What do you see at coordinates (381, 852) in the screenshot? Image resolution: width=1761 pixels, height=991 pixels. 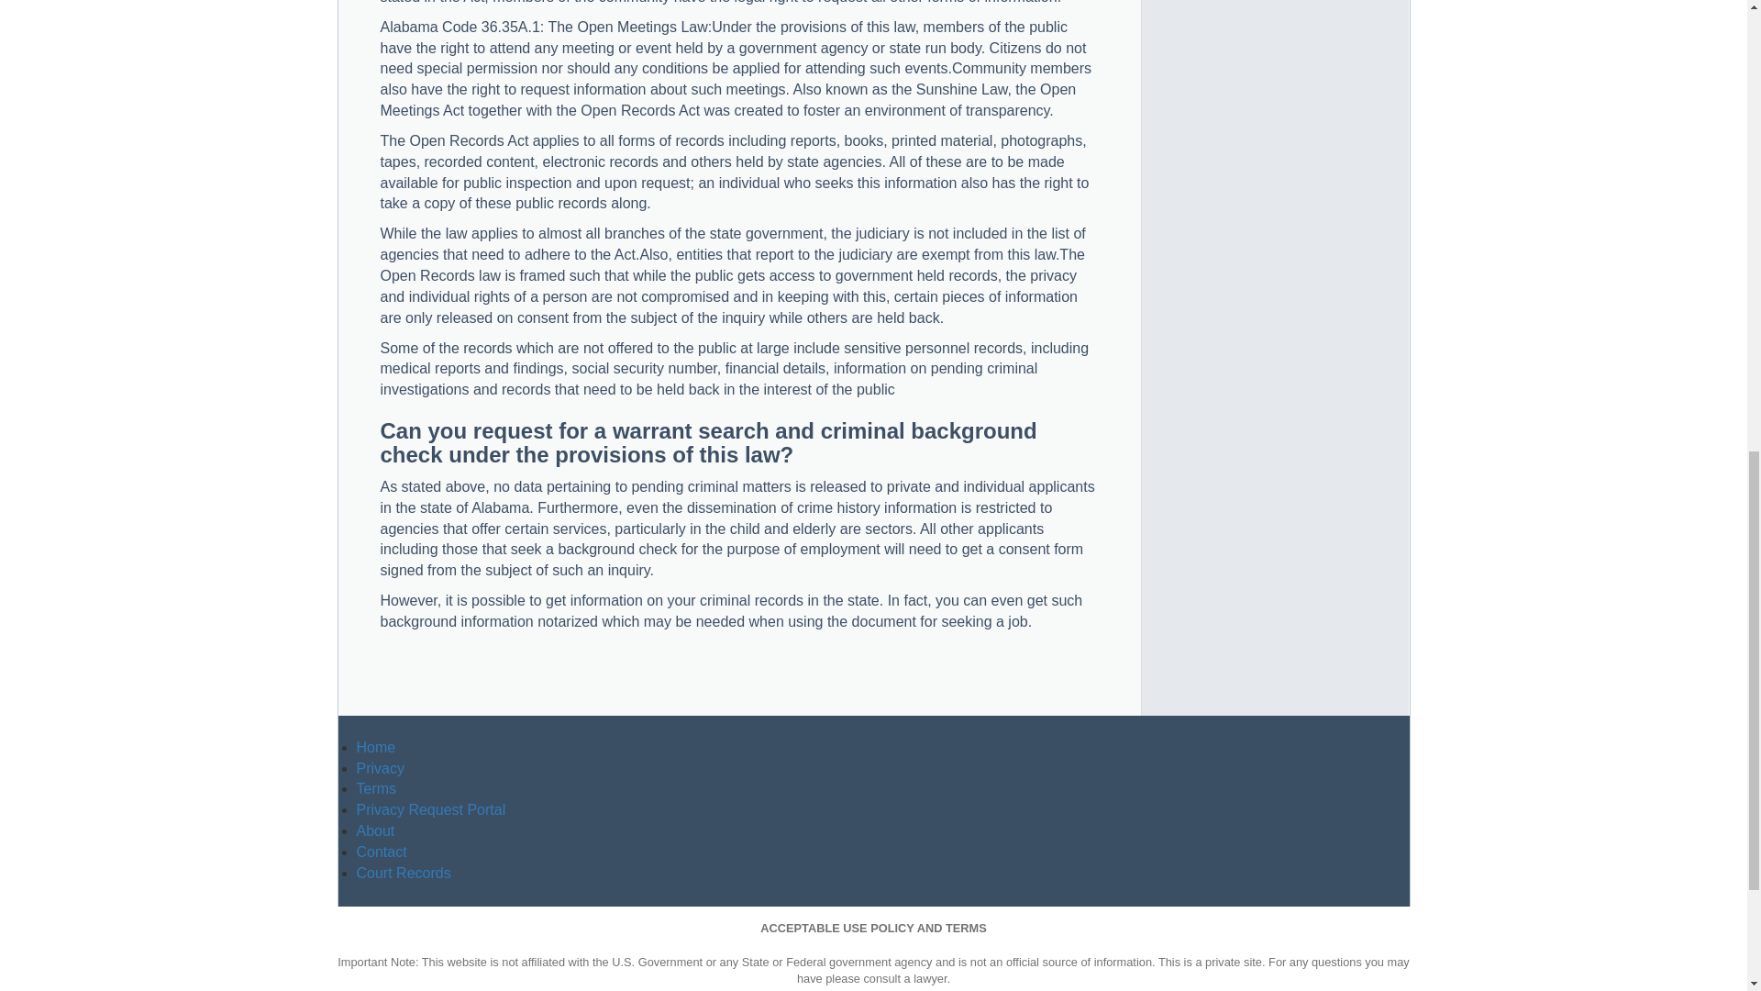 I see `contact us` at bounding box center [381, 852].